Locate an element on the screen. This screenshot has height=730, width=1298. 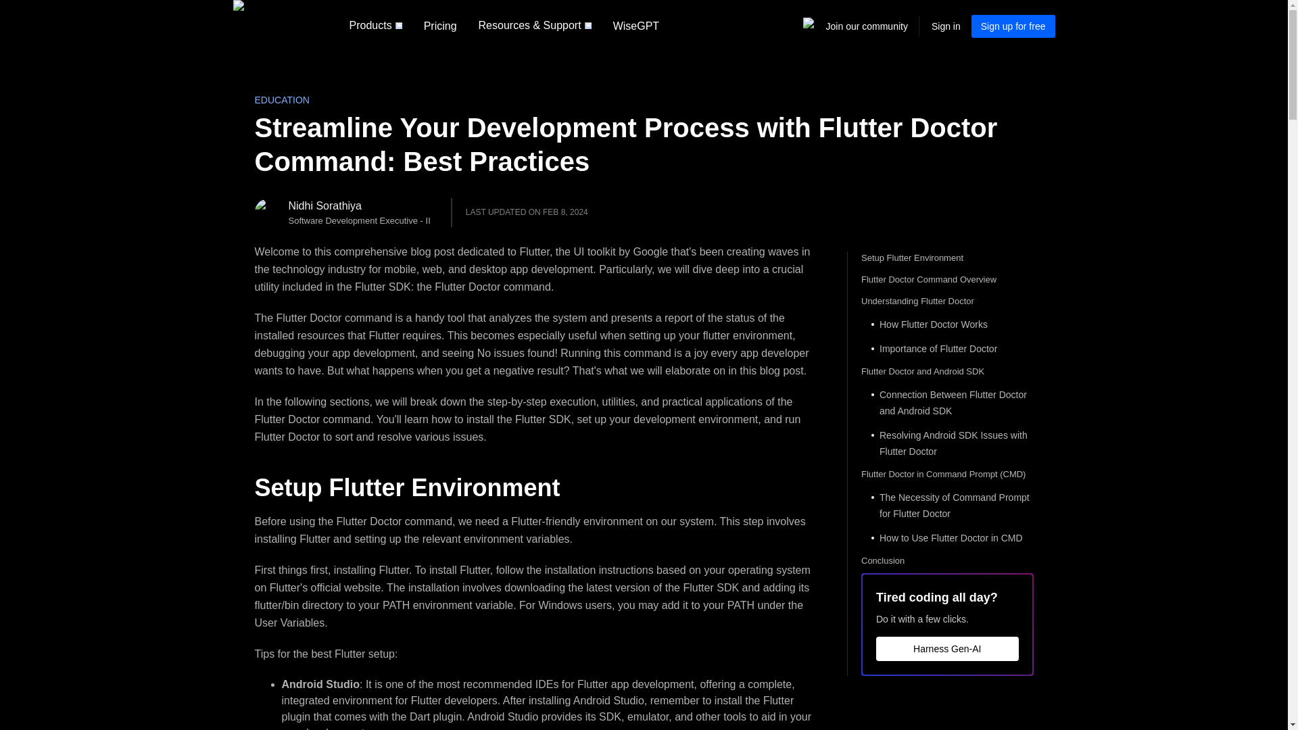
How to Use Flutter Doctor in CMD is located at coordinates (947, 538).